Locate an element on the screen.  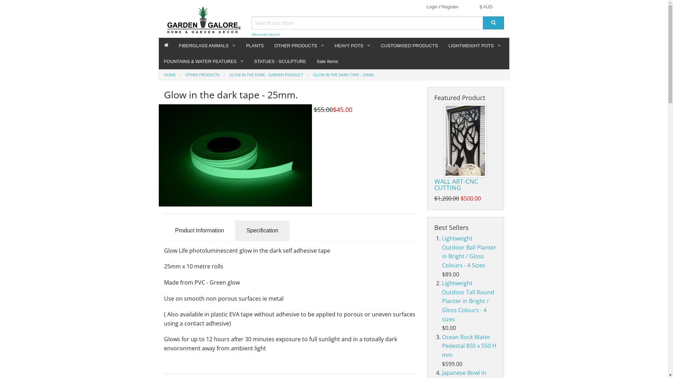
FURNITURE is located at coordinates (299, 149).